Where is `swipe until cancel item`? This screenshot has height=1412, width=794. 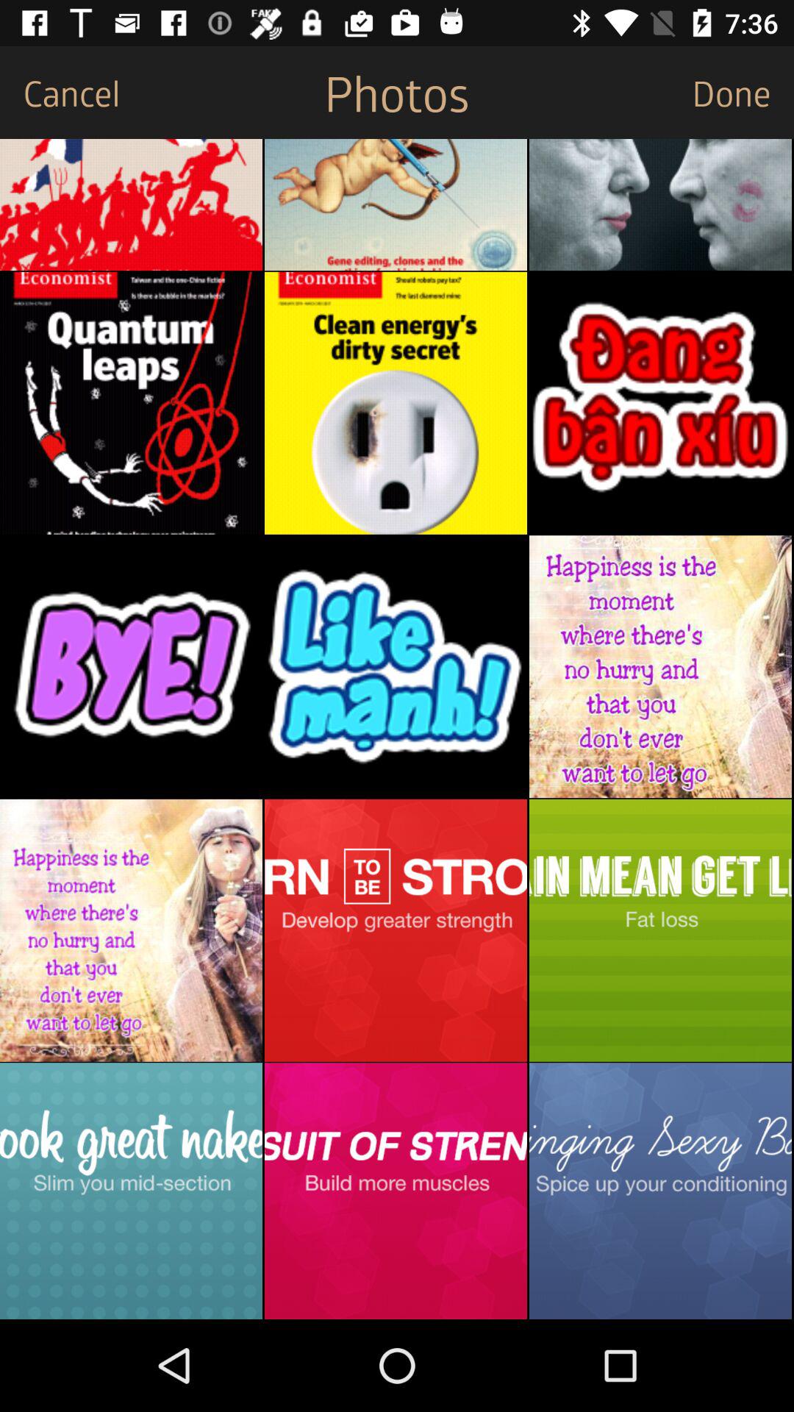 swipe until cancel item is located at coordinates (60, 93).